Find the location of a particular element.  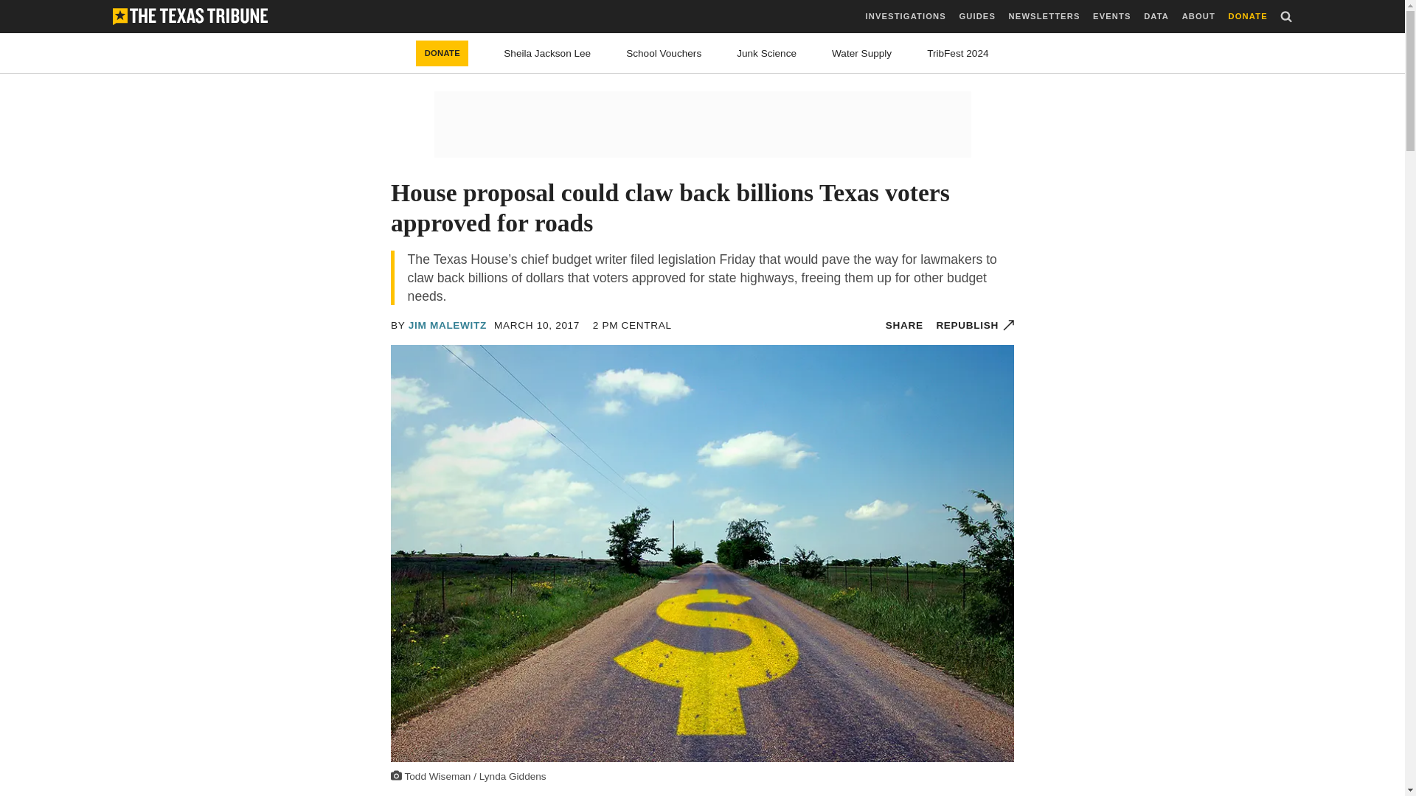

JIM MALEWITZ is located at coordinates (448, 326).